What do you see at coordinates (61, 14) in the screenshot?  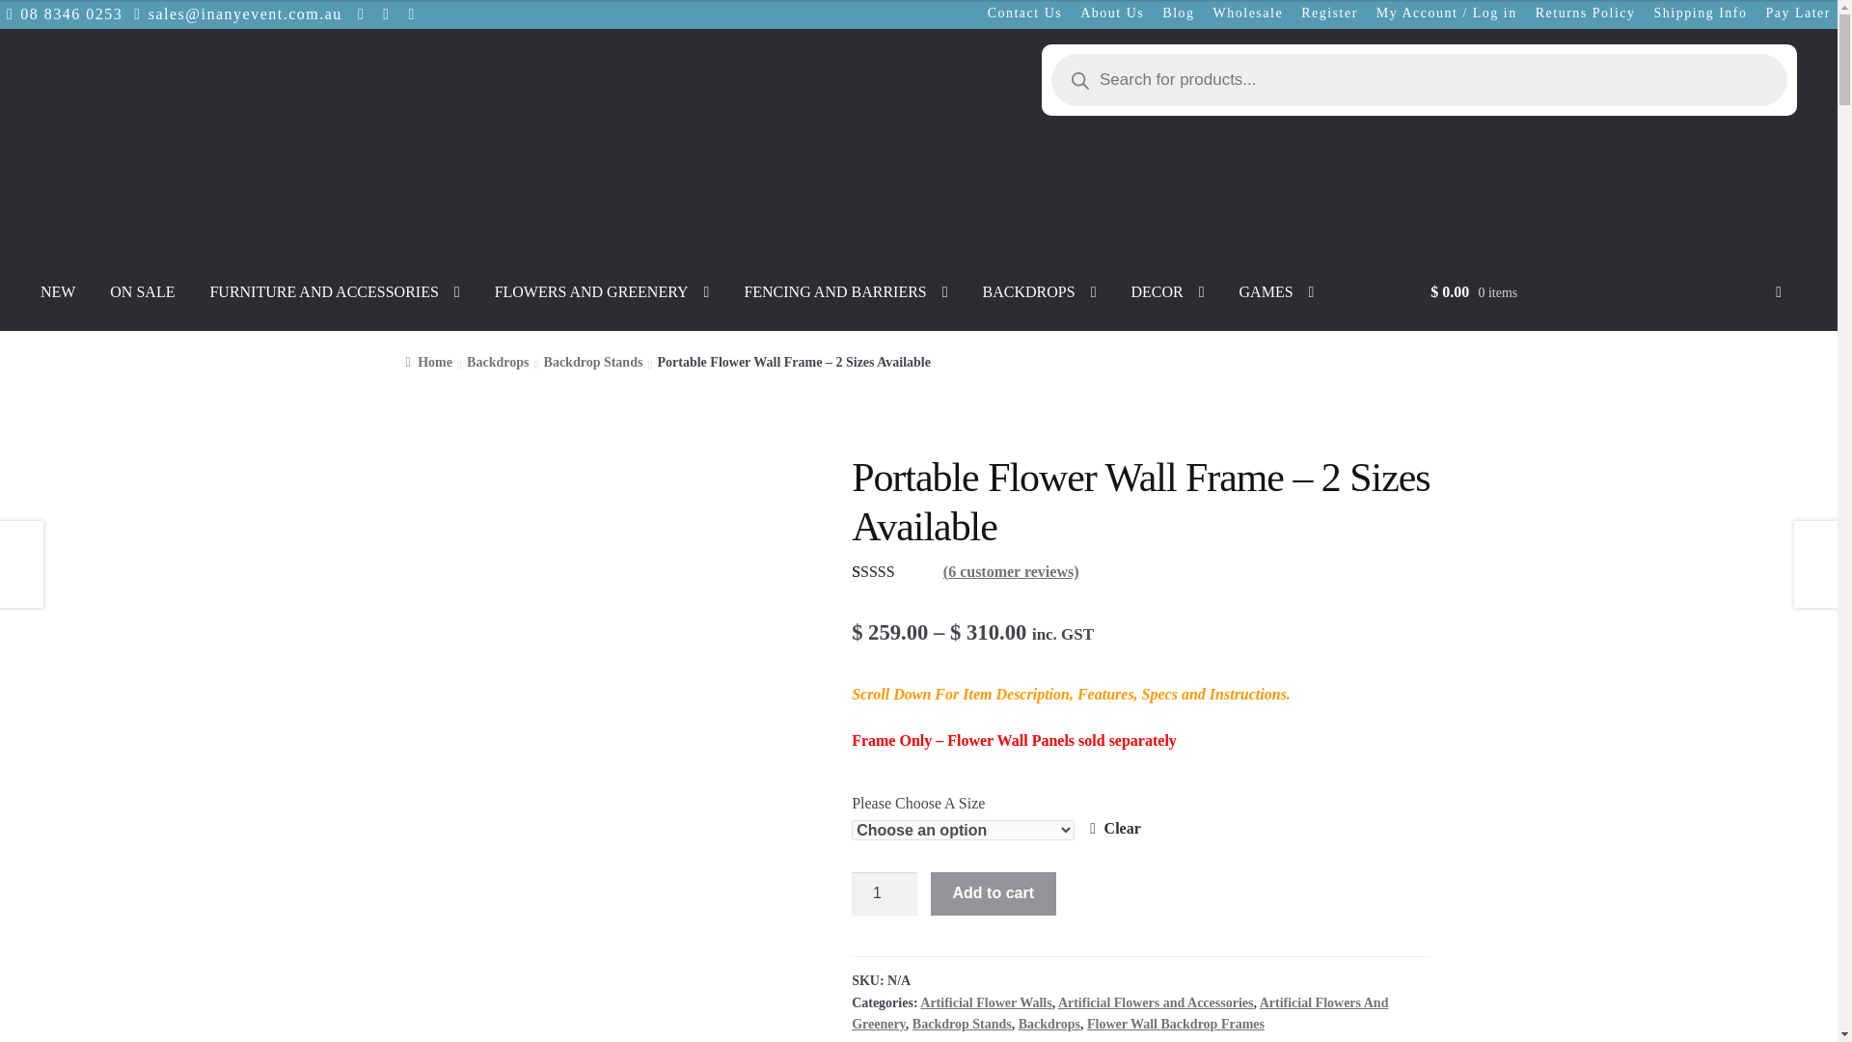 I see `08 8346 0253` at bounding box center [61, 14].